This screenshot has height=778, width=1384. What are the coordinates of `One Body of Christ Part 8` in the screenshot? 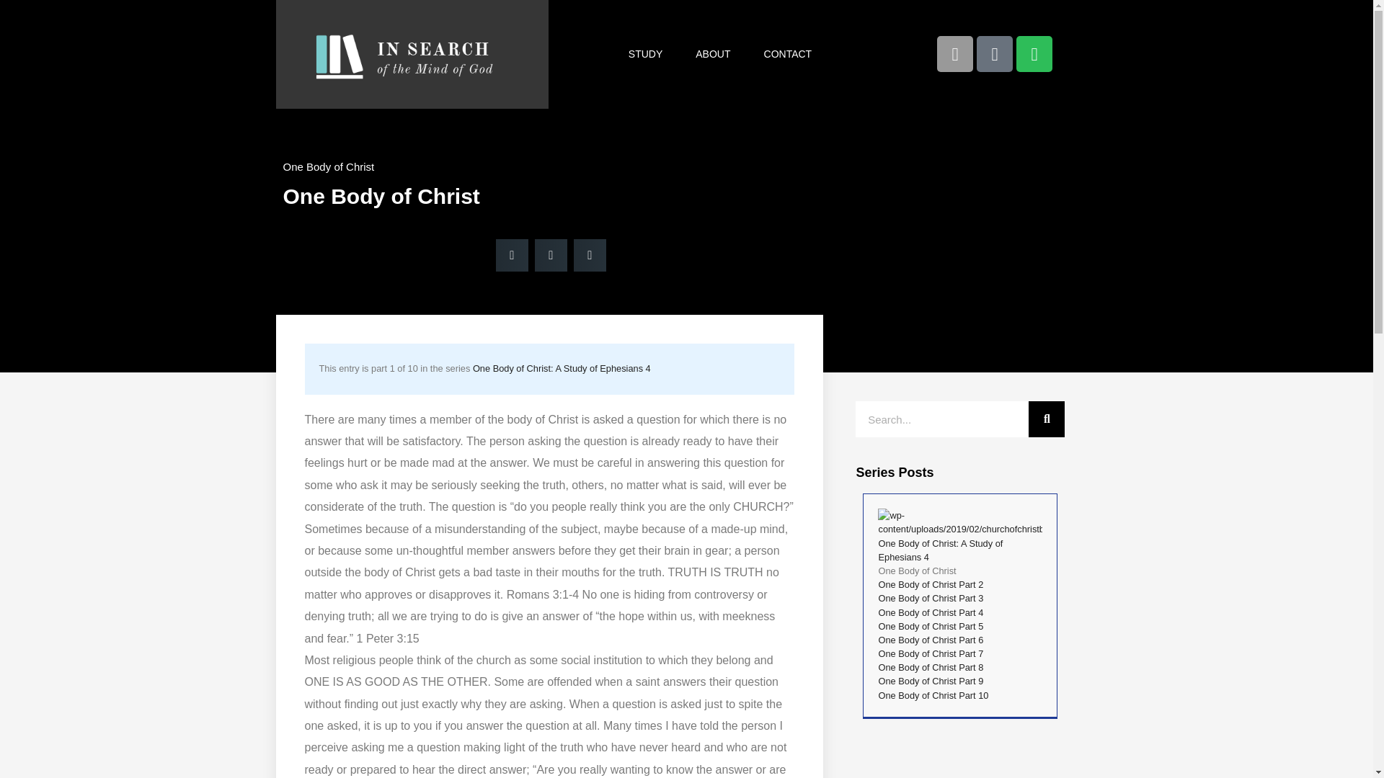 It's located at (930, 667).